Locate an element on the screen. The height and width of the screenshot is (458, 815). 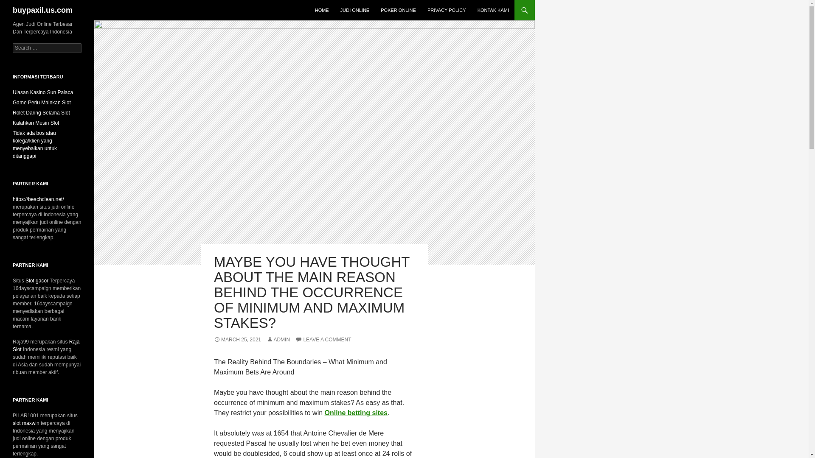
Slot gacor is located at coordinates (37, 280).